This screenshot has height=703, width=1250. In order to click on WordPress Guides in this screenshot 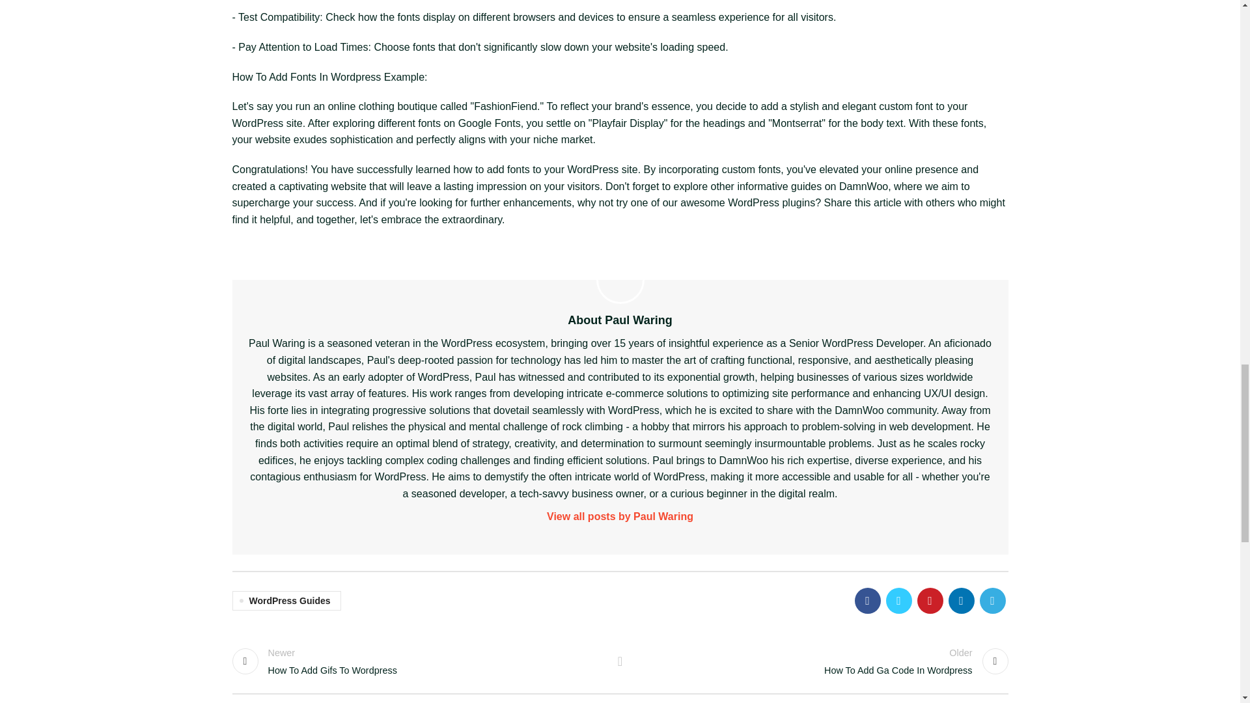, I will do `click(285, 601)`.